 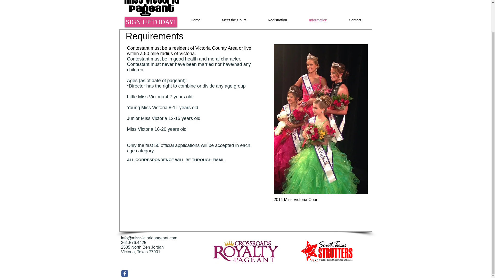 What do you see at coordinates (195, 20) in the screenshot?
I see `Home` at bounding box center [195, 20].